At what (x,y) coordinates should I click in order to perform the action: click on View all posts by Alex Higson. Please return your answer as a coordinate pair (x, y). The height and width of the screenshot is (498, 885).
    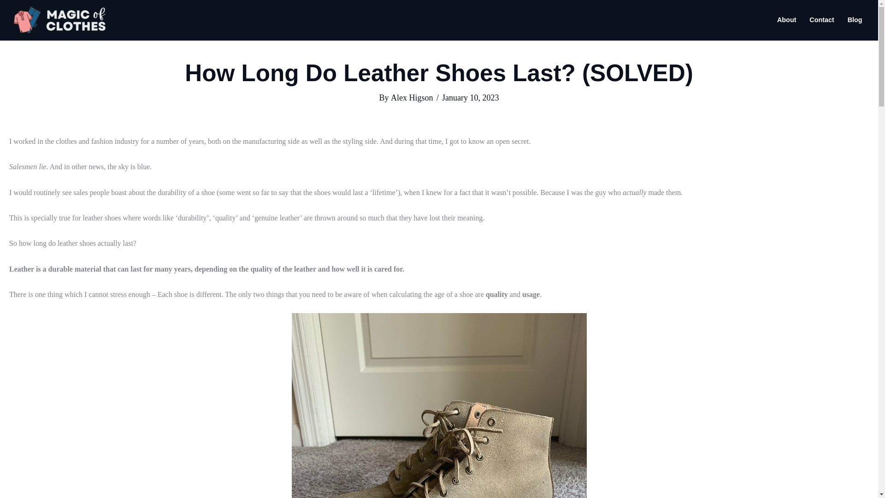
    Looking at the image, I should click on (412, 98).